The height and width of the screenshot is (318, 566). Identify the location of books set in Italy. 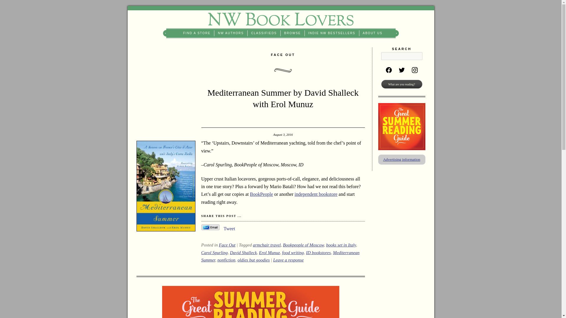
(341, 245).